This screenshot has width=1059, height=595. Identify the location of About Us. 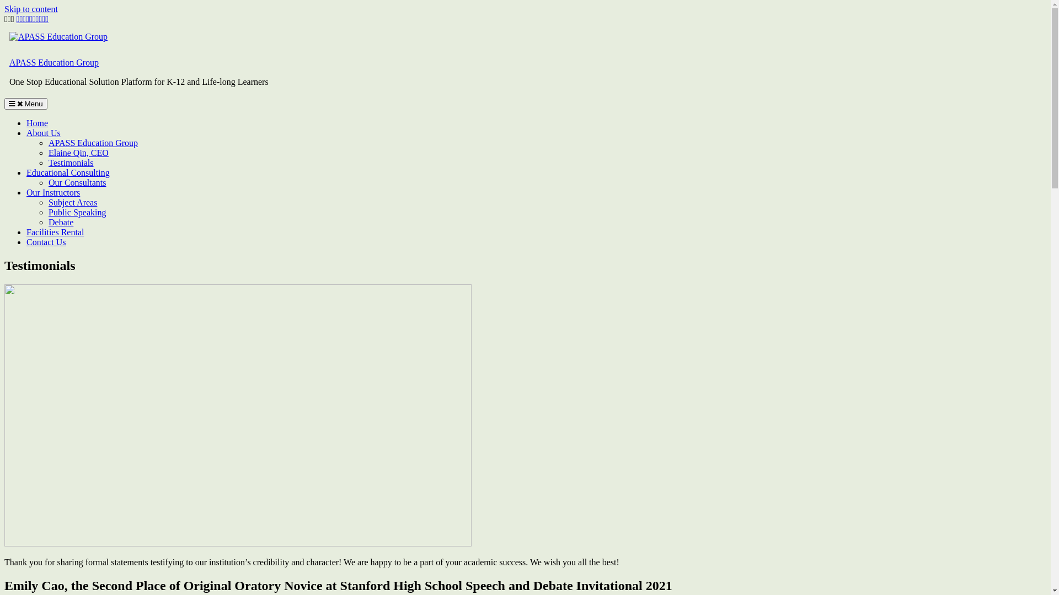
(44, 133).